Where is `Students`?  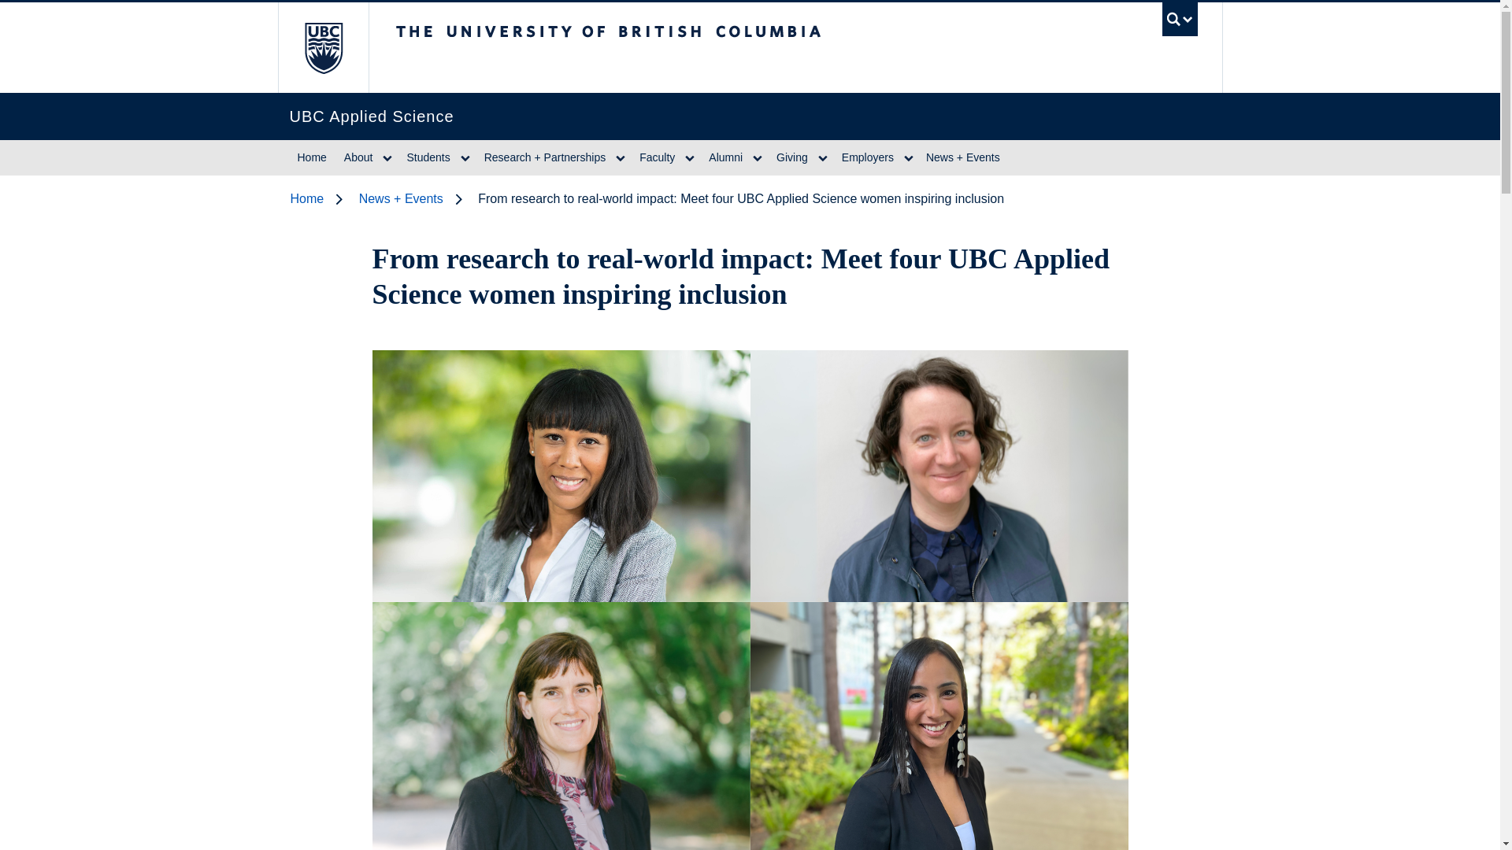
Students is located at coordinates (425, 157).